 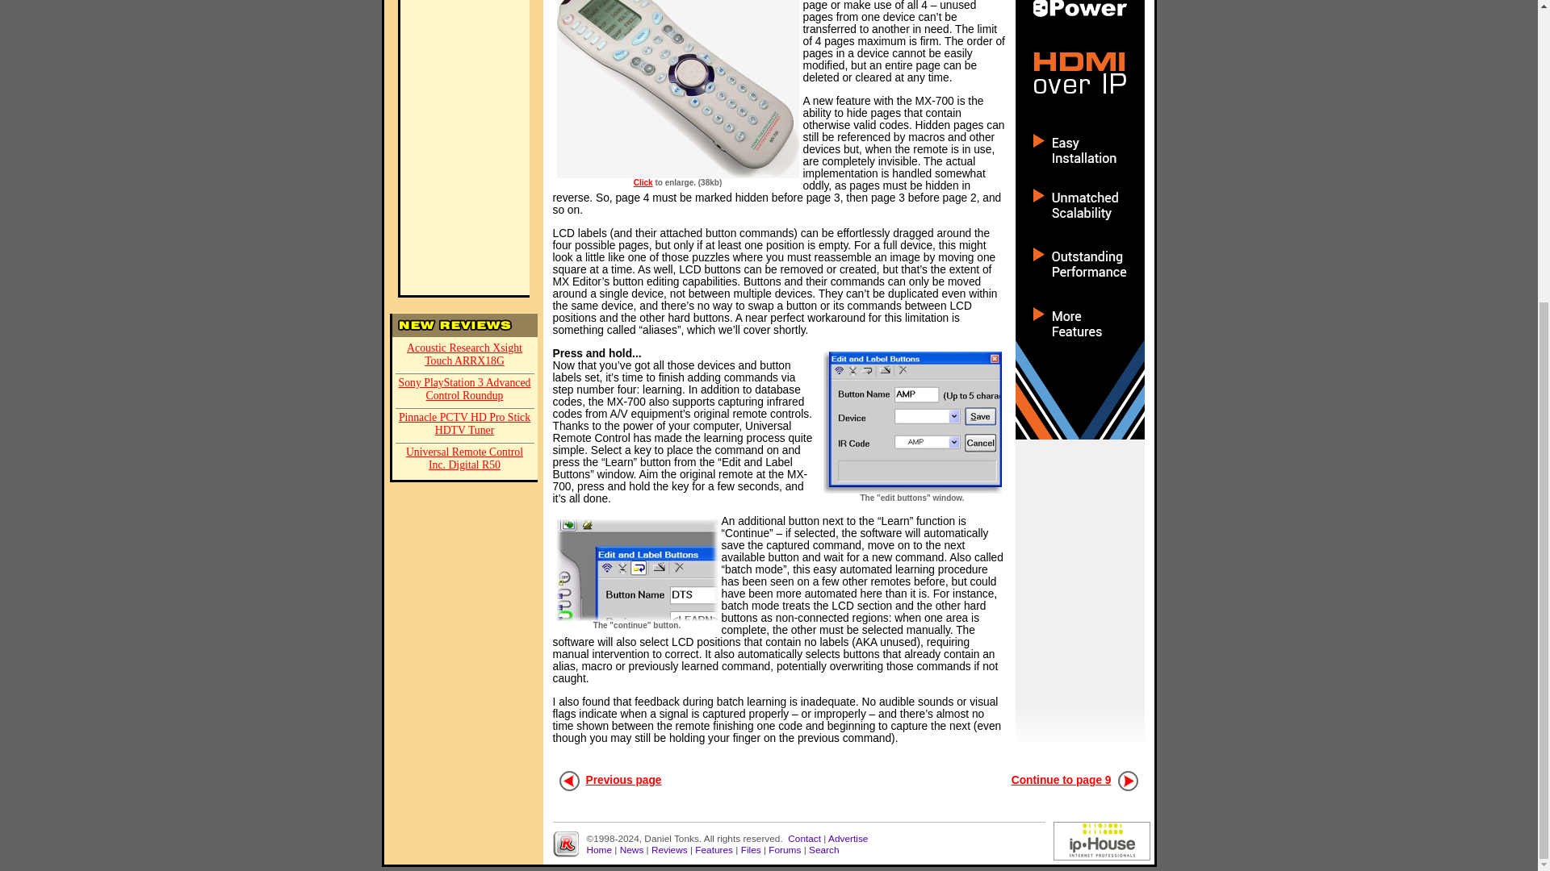 What do you see at coordinates (465, 424) in the screenshot?
I see `Pinnacle PCTV HD Pro Stick HDTV Tuner` at bounding box center [465, 424].